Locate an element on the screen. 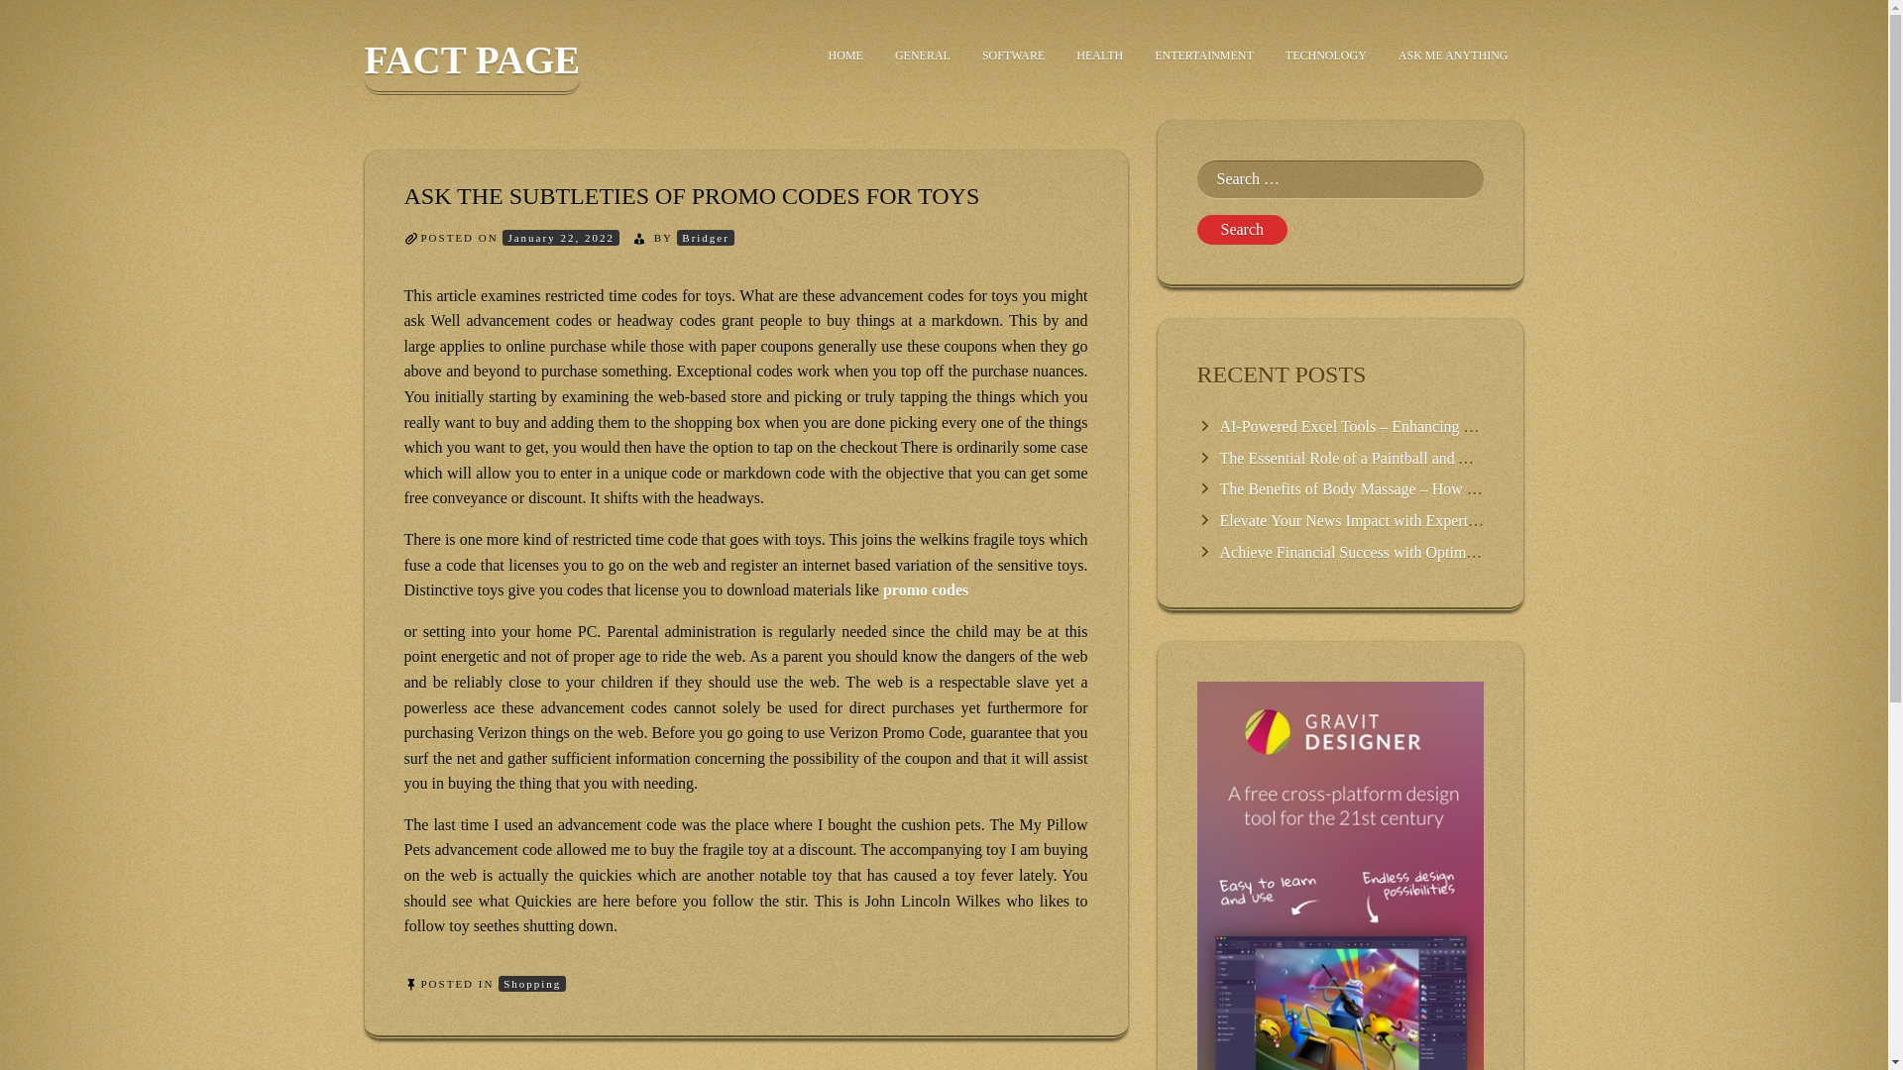  GENERAL is located at coordinates (923, 55).